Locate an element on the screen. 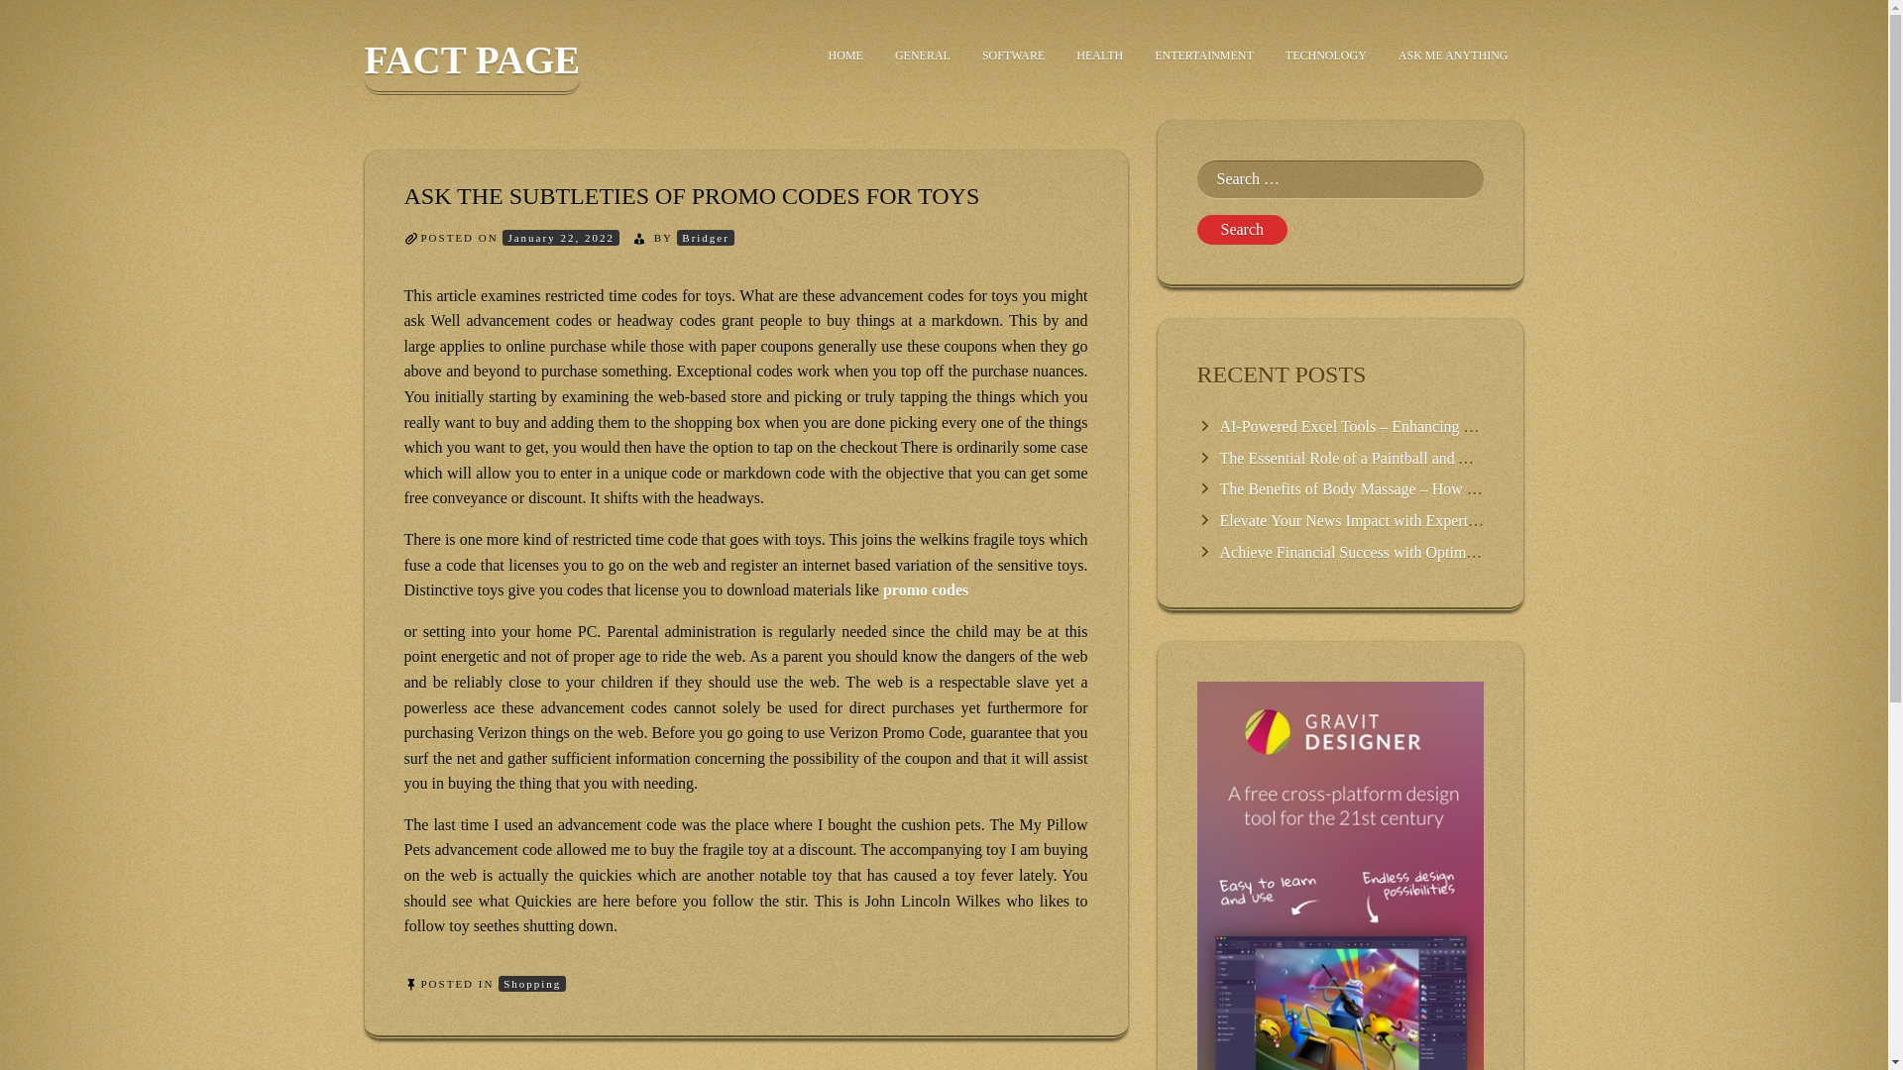  GENERAL is located at coordinates (923, 55).